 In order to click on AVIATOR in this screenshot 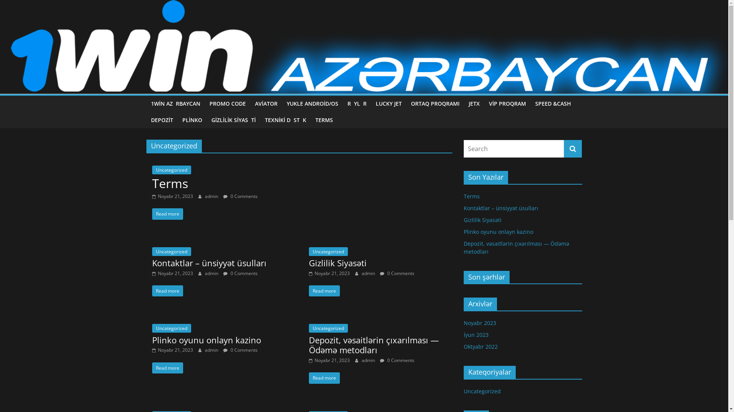, I will do `click(266, 104)`.